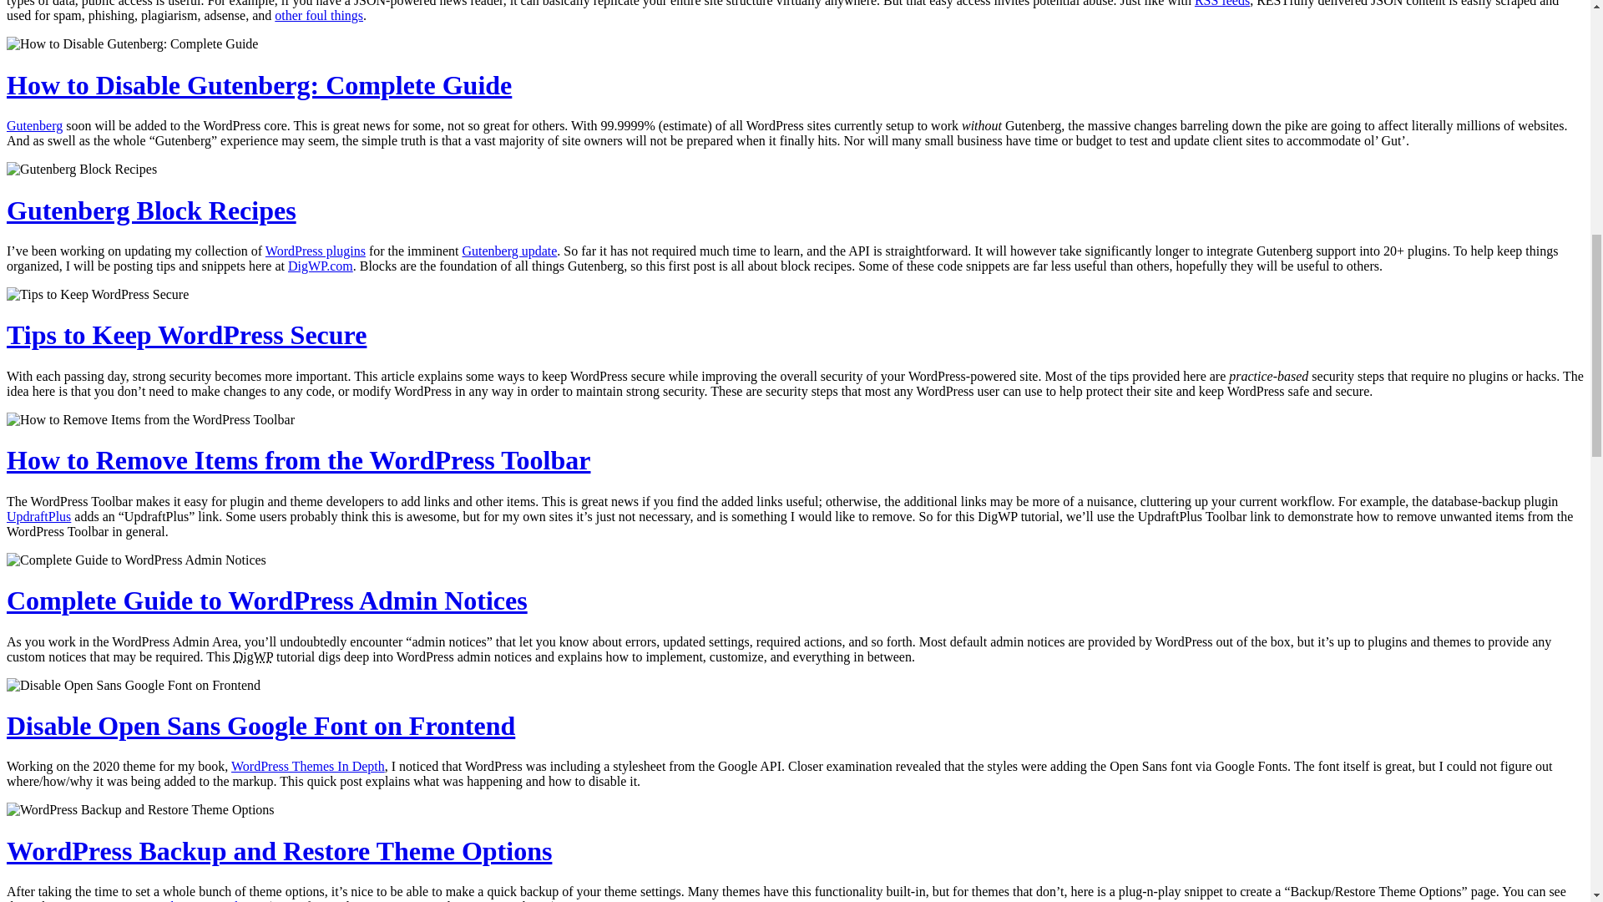 This screenshot has width=1603, height=902. Describe the element at coordinates (508, 251) in the screenshot. I see `Gutenberg update` at that location.